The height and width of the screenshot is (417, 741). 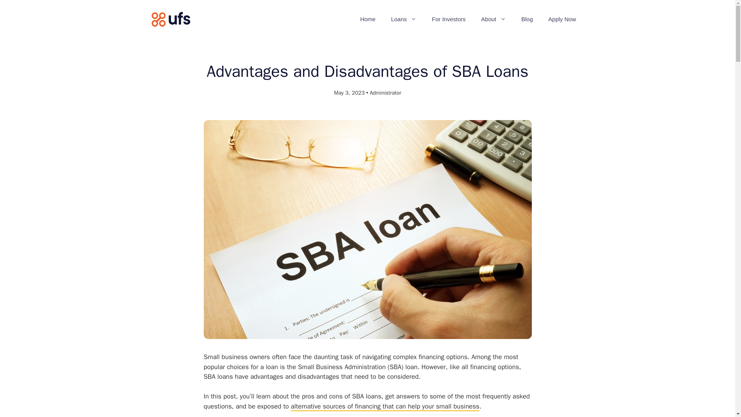 What do you see at coordinates (367, 19) in the screenshot?
I see `Home` at bounding box center [367, 19].